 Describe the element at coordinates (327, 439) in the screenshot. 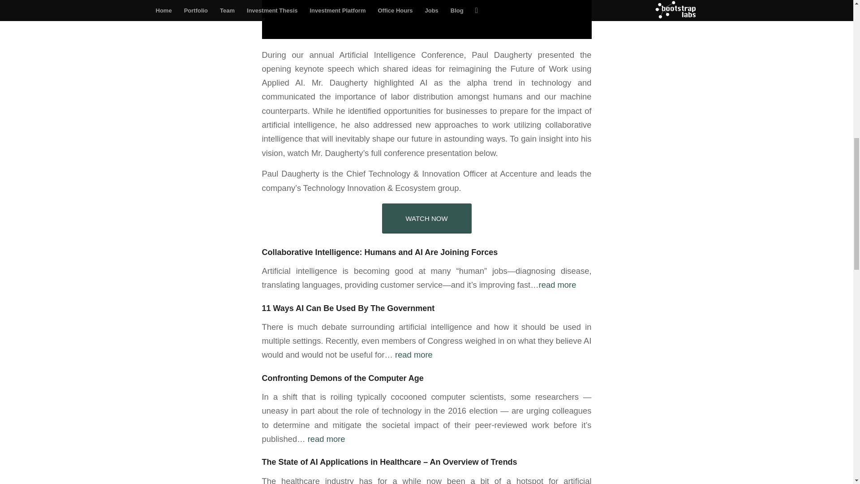

I see `read more` at that location.